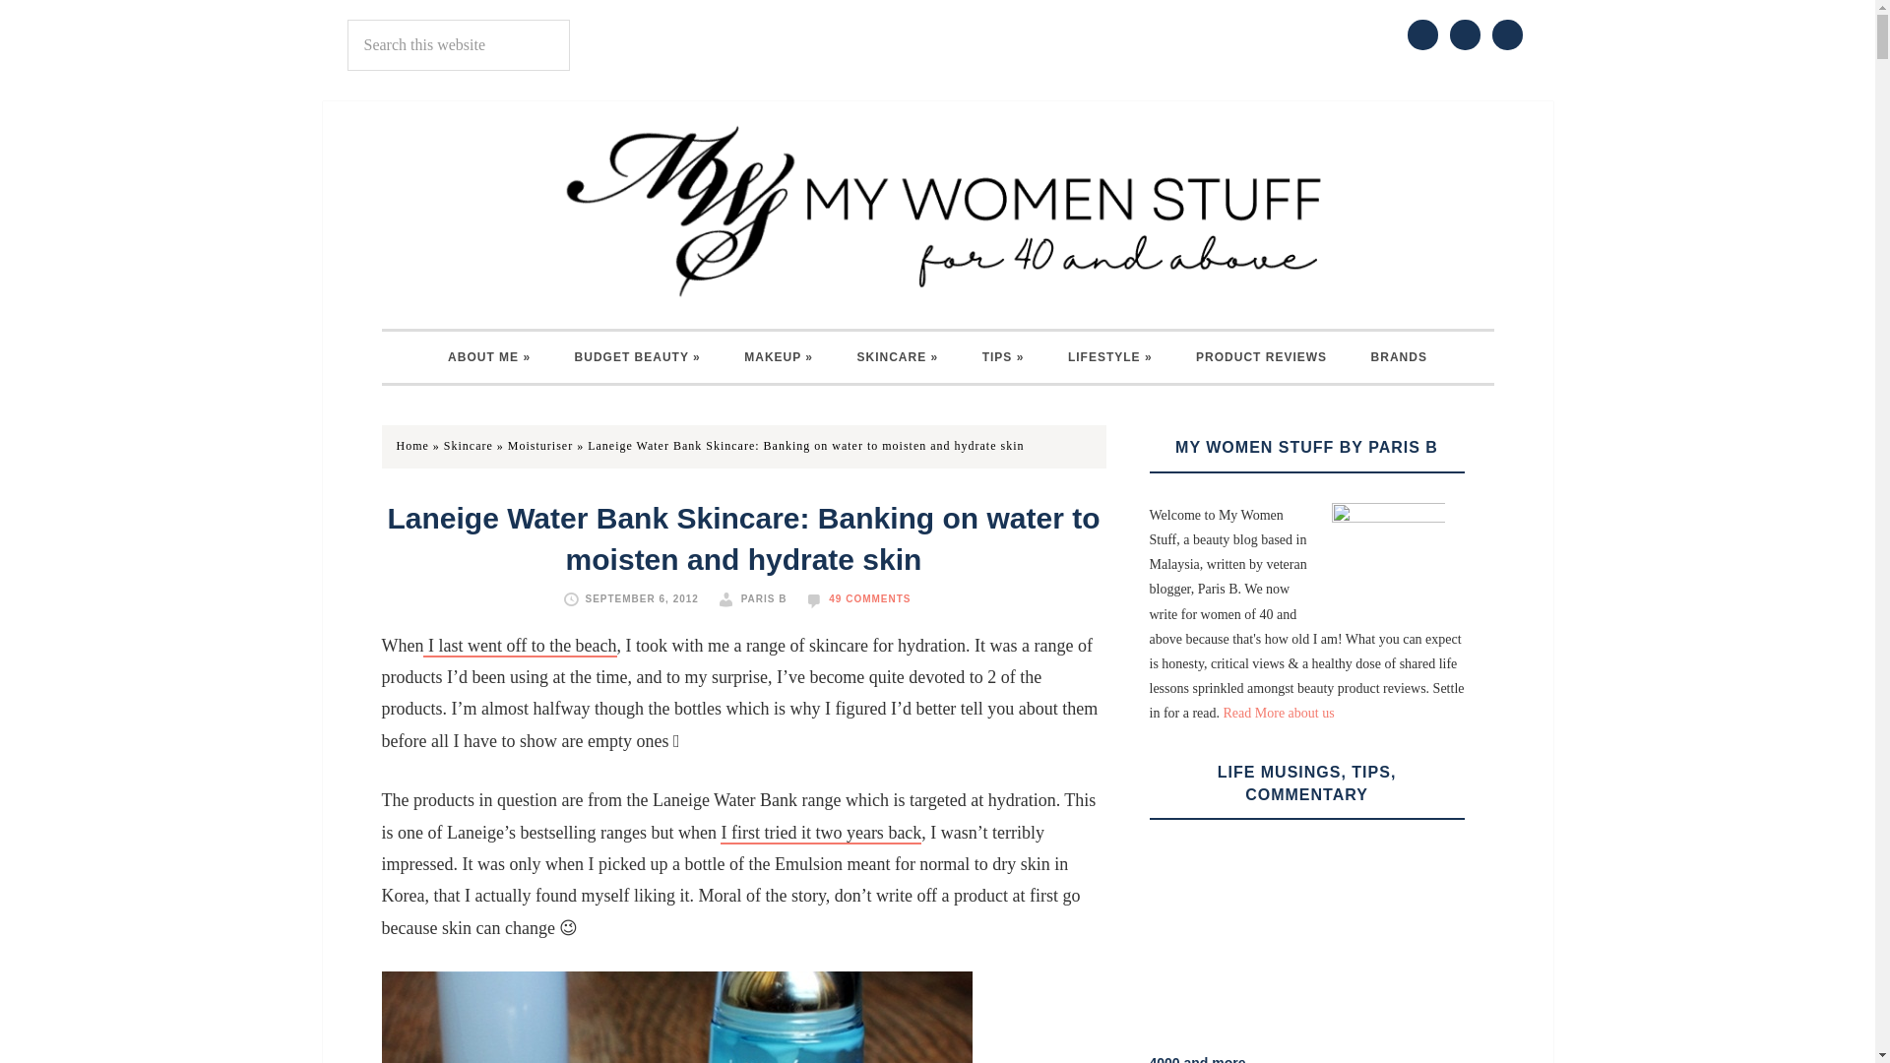 This screenshot has height=1063, width=1890. Describe the element at coordinates (638, 356) in the screenshot. I see `Beauty on a Budget` at that location.